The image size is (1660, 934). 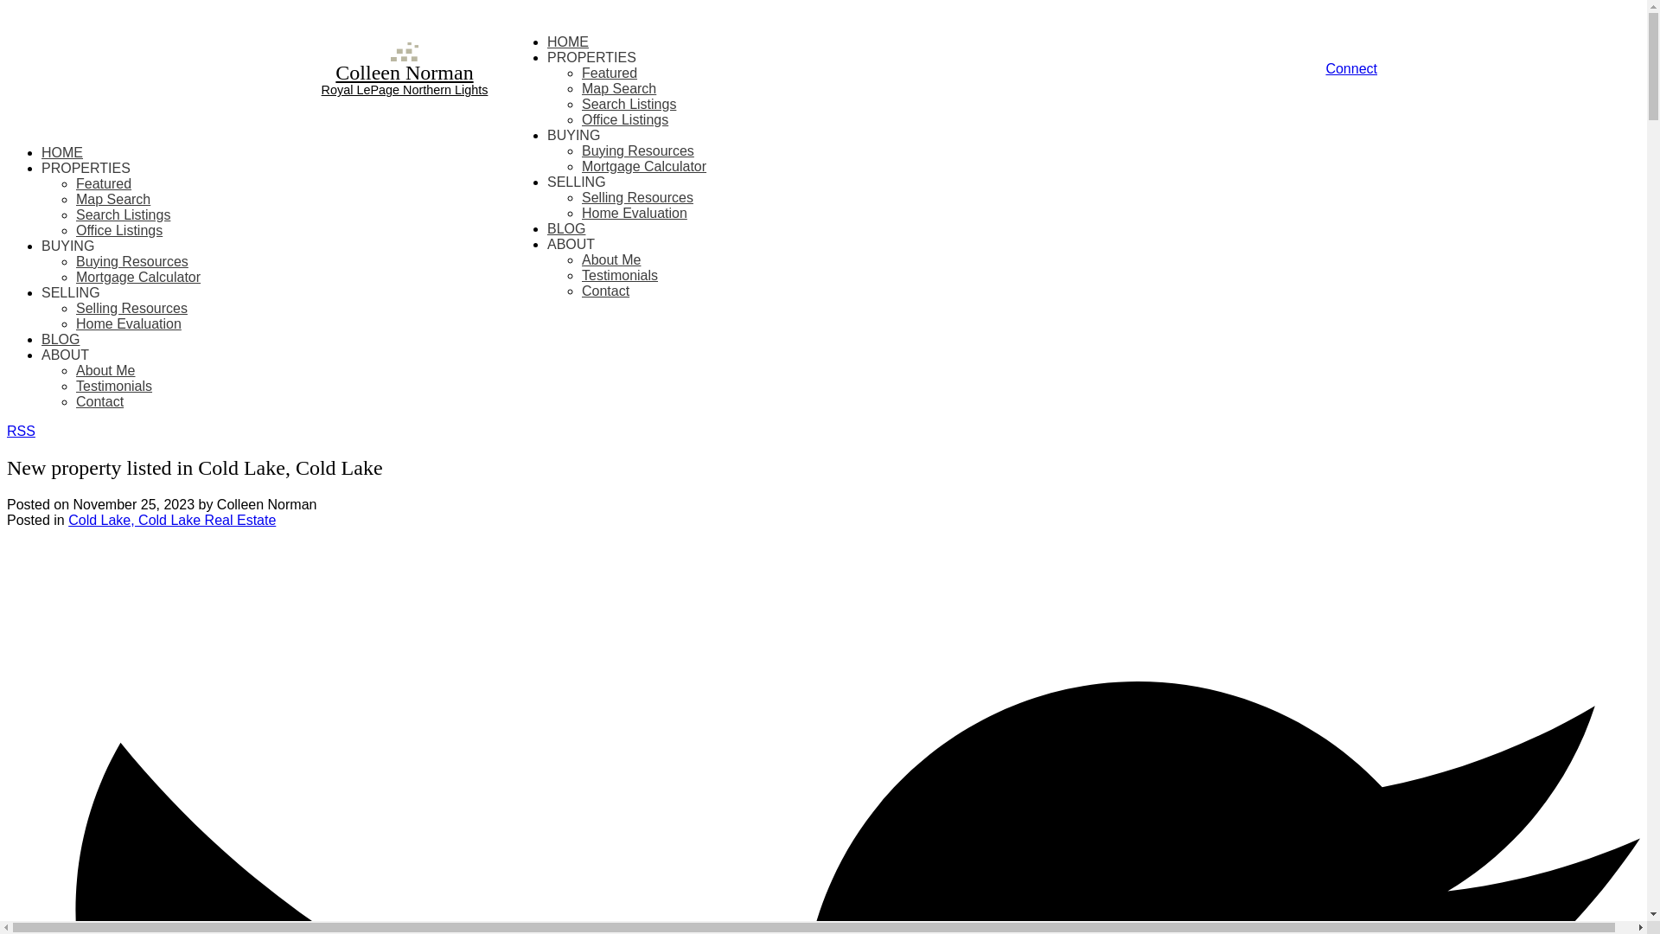 What do you see at coordinates (568, 42) in the screenshot?
I see `HOME` at bounding box center [568, 42].